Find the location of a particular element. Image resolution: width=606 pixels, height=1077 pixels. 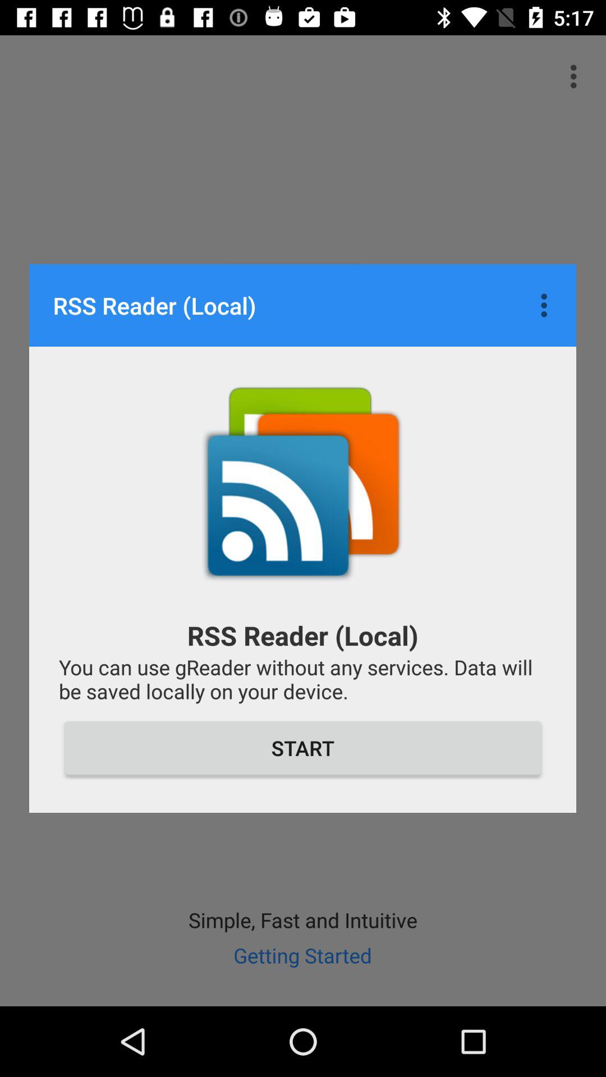

turn on the item at the top right corner is located at coordinates (547, 305).